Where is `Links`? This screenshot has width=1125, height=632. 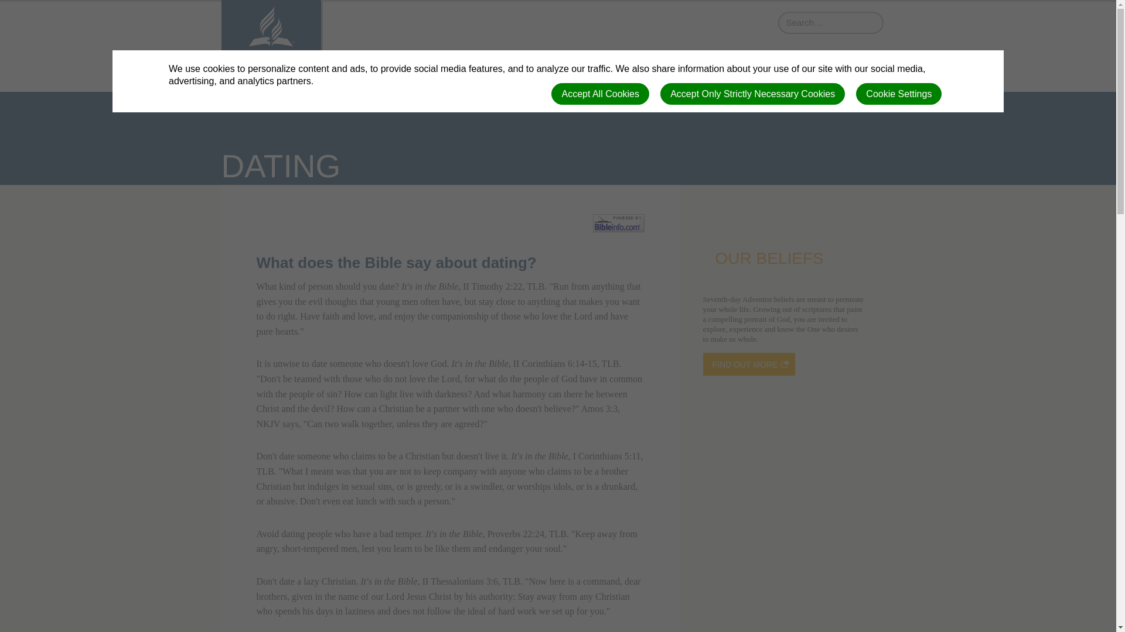
Links is located at coordinates (800, 64).